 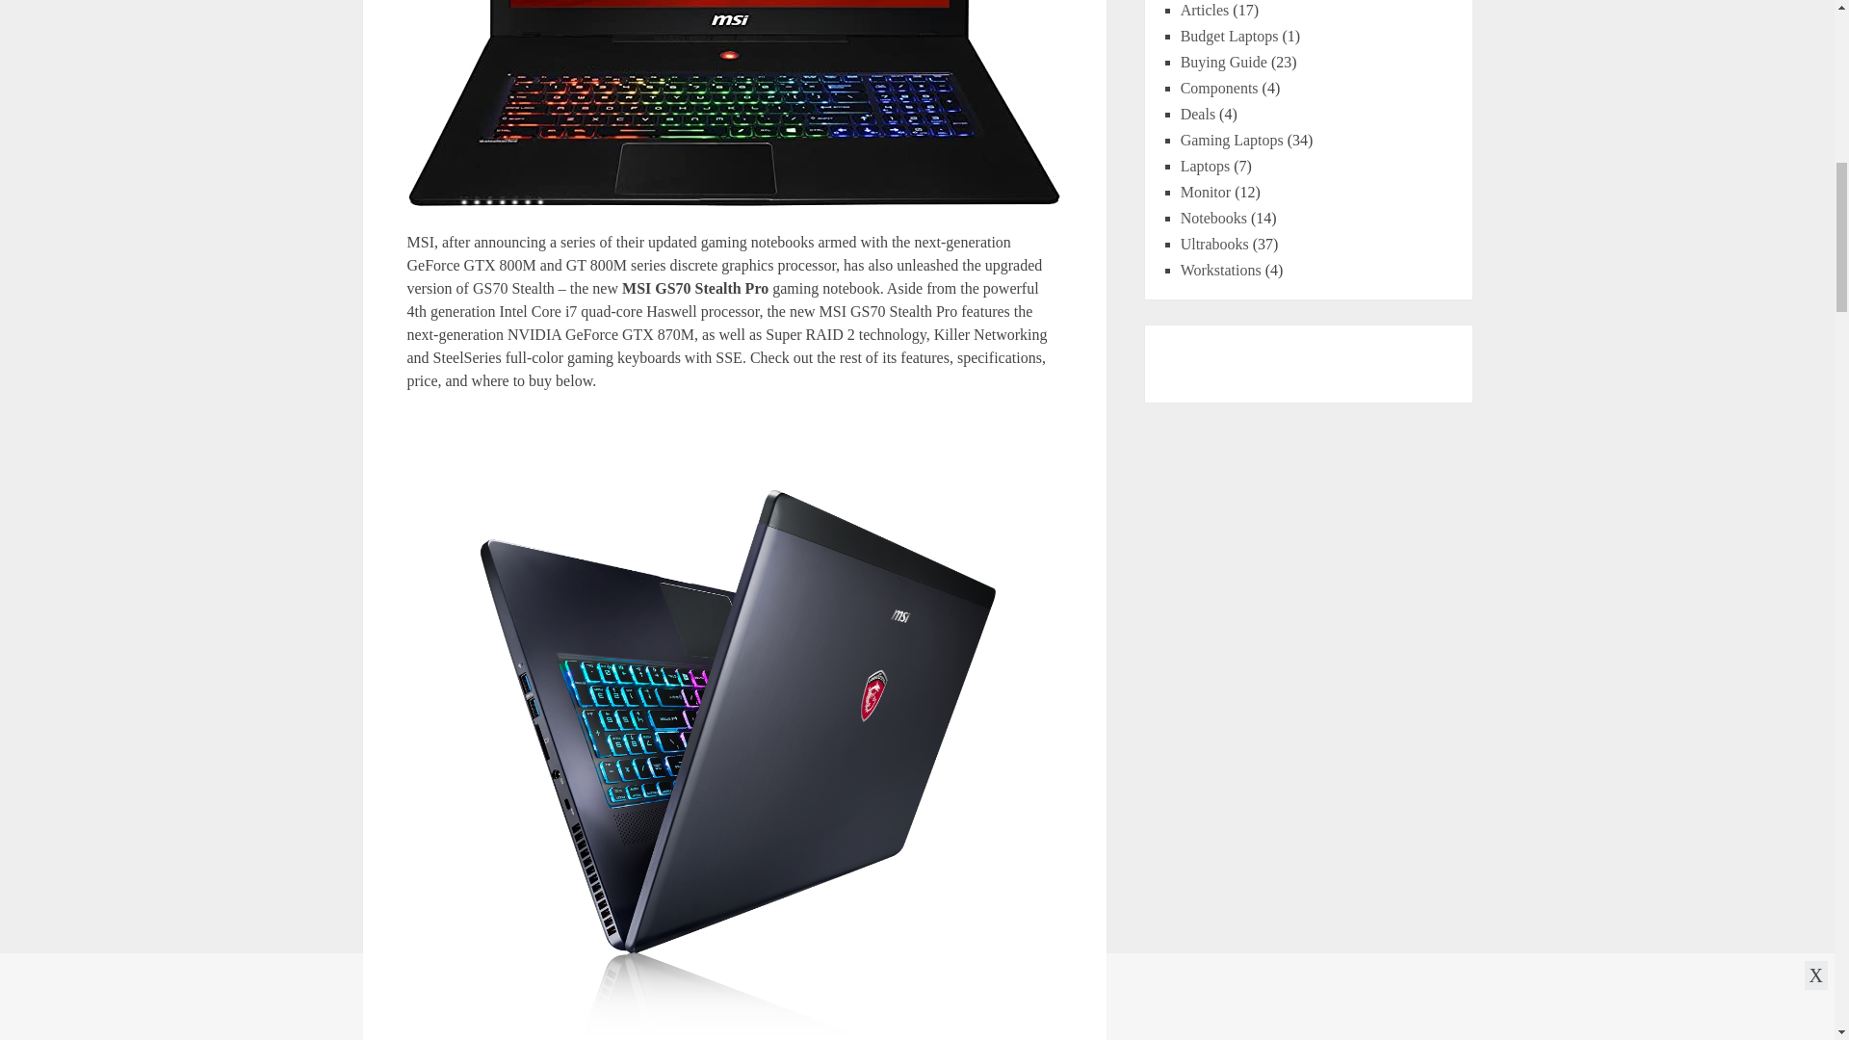 What do you see at coordinates (1205, 10) in the screenshot?
I see `Articles` at bounding box center [1205, 10].